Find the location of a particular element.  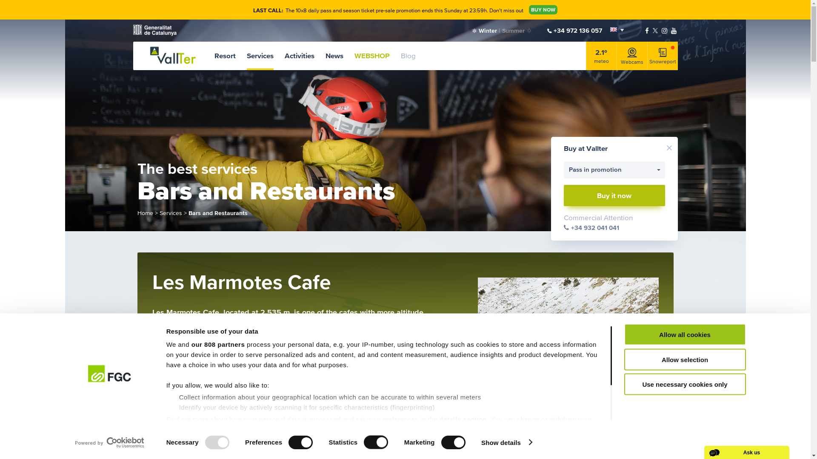

Instagram is located at coordinates (665, 31).